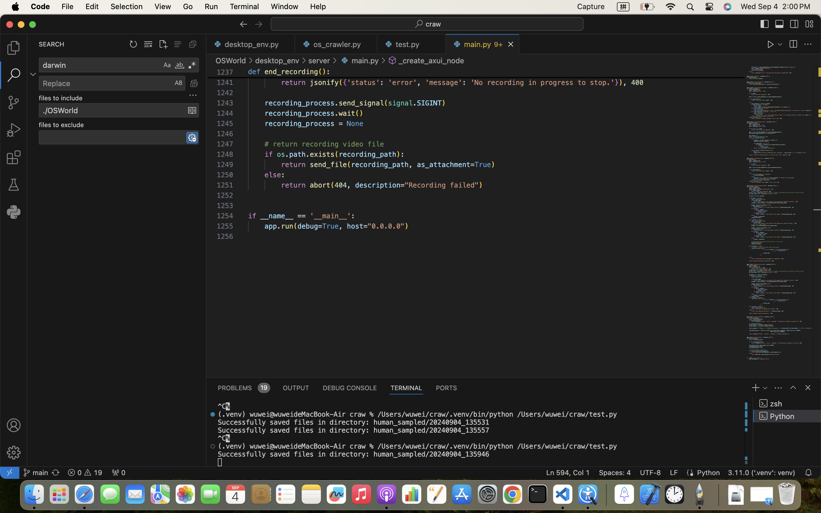  What do you see at coordinates (350, 388) in the screenshot?
I see `0 DEBUG CONSOLE` at bounding box center [350, 388].